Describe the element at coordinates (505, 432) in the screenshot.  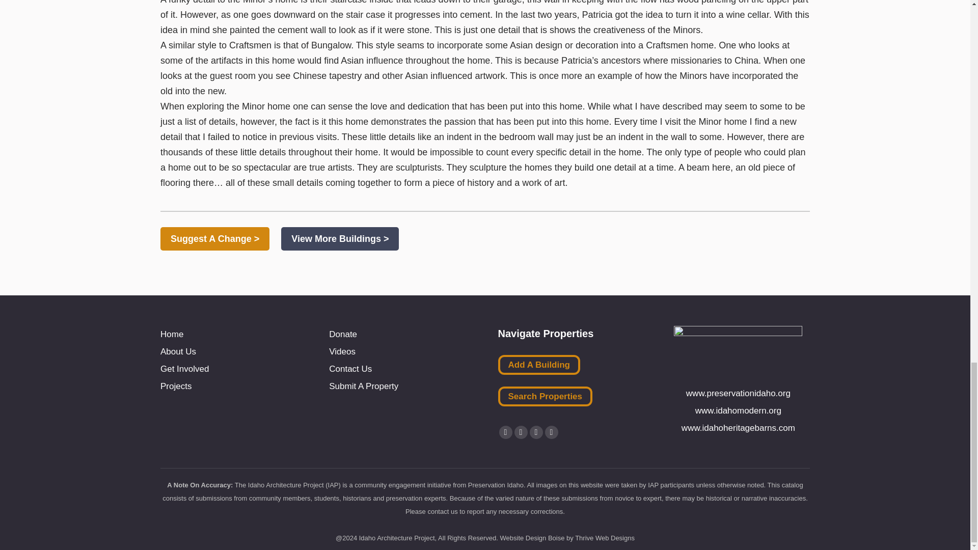
I see `Facebook page opens in new window` at that location.